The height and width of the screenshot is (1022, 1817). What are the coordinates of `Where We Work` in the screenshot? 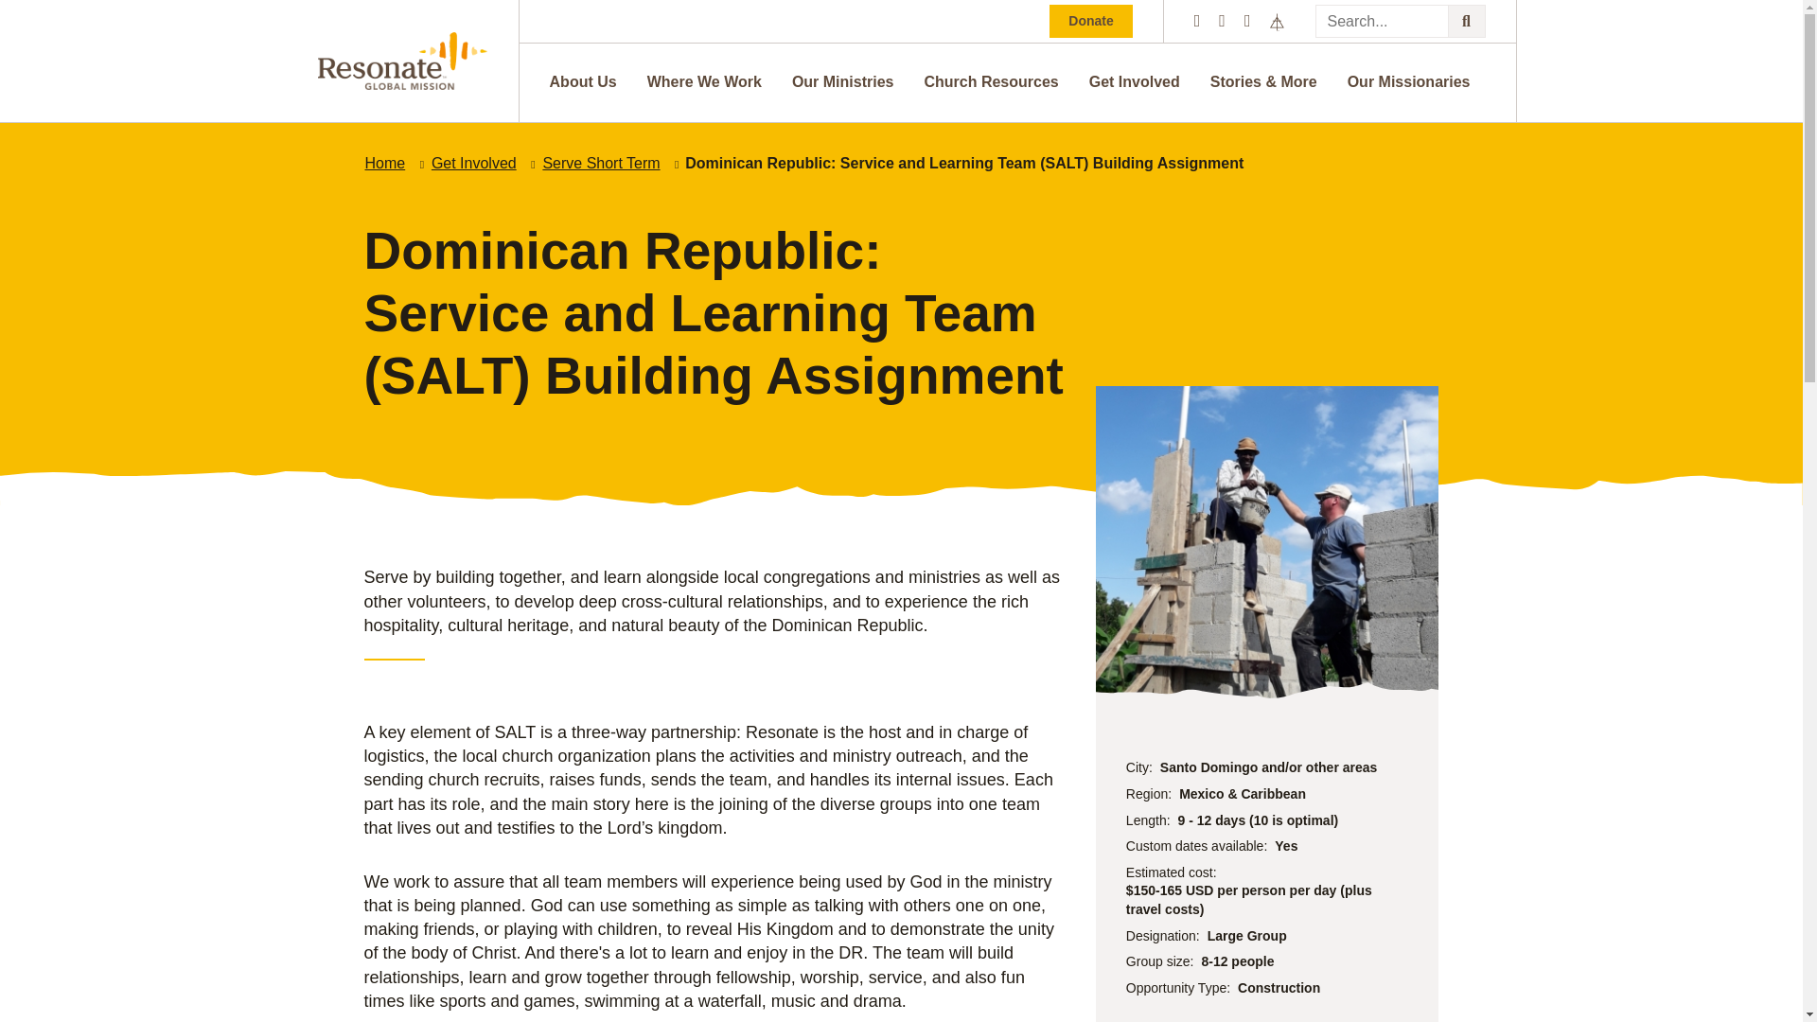 It's located at (704, 81).